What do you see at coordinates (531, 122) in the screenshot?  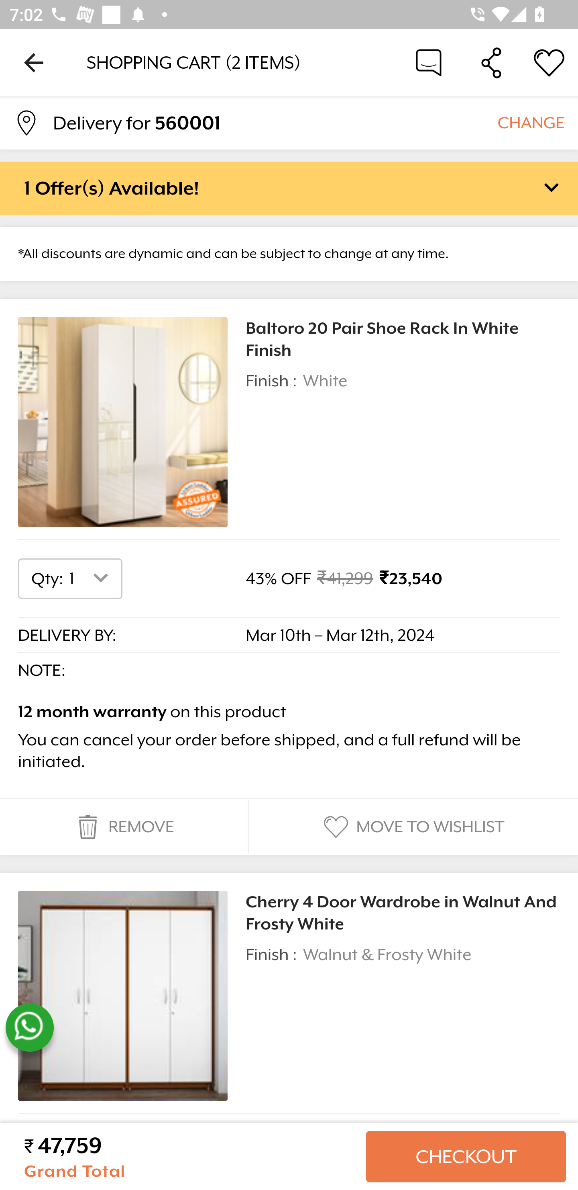 I see `CHANGE` at bounding box center [531, 122].